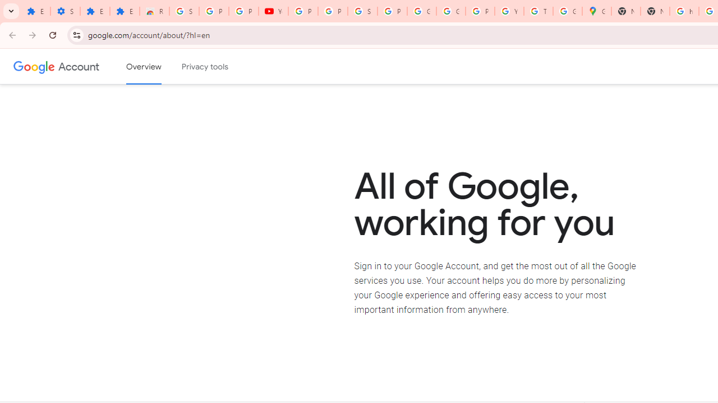 This screenshot has width=718, height=403. What do you see at coordinates (205, 67) in the screenshot?
I see `Privacy tools` at bounding box center [205, 67].